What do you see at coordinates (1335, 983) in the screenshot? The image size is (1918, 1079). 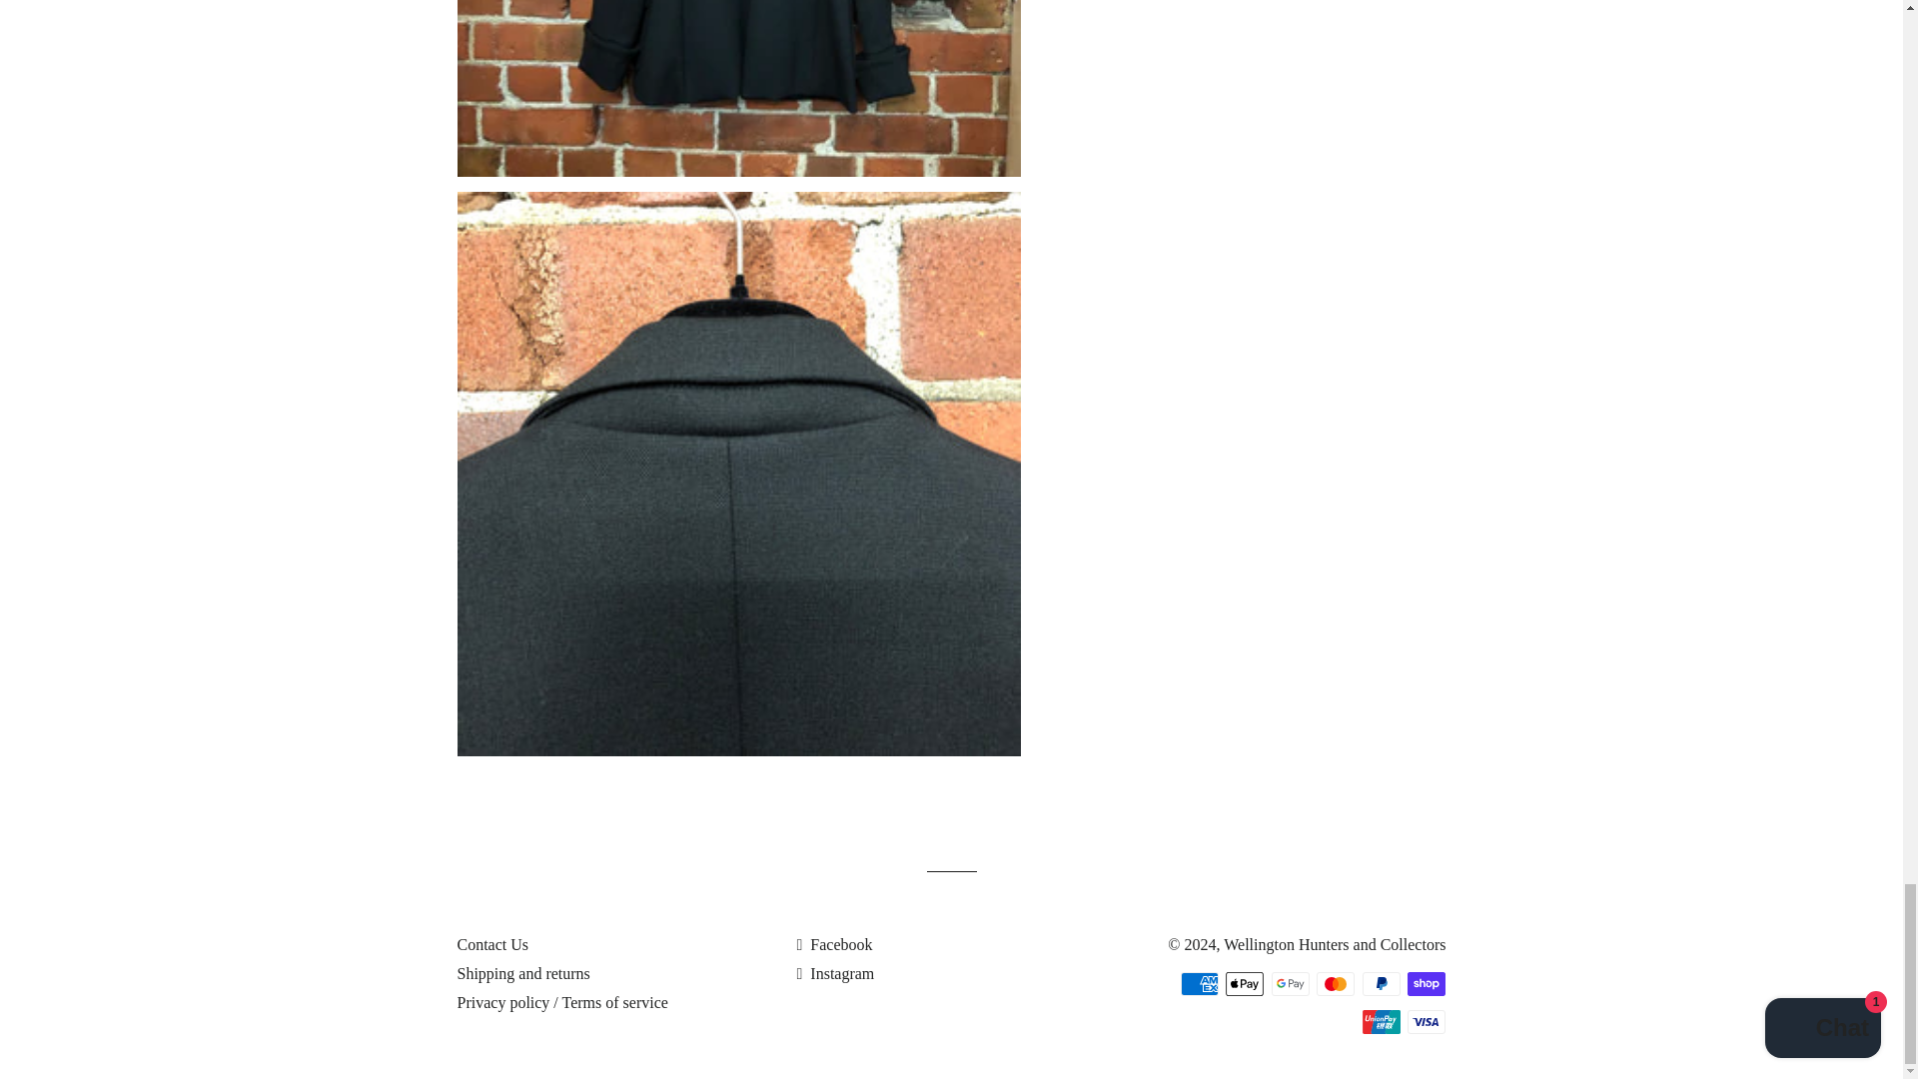 I see `Mastercard` at bounding box center [1335, 983].